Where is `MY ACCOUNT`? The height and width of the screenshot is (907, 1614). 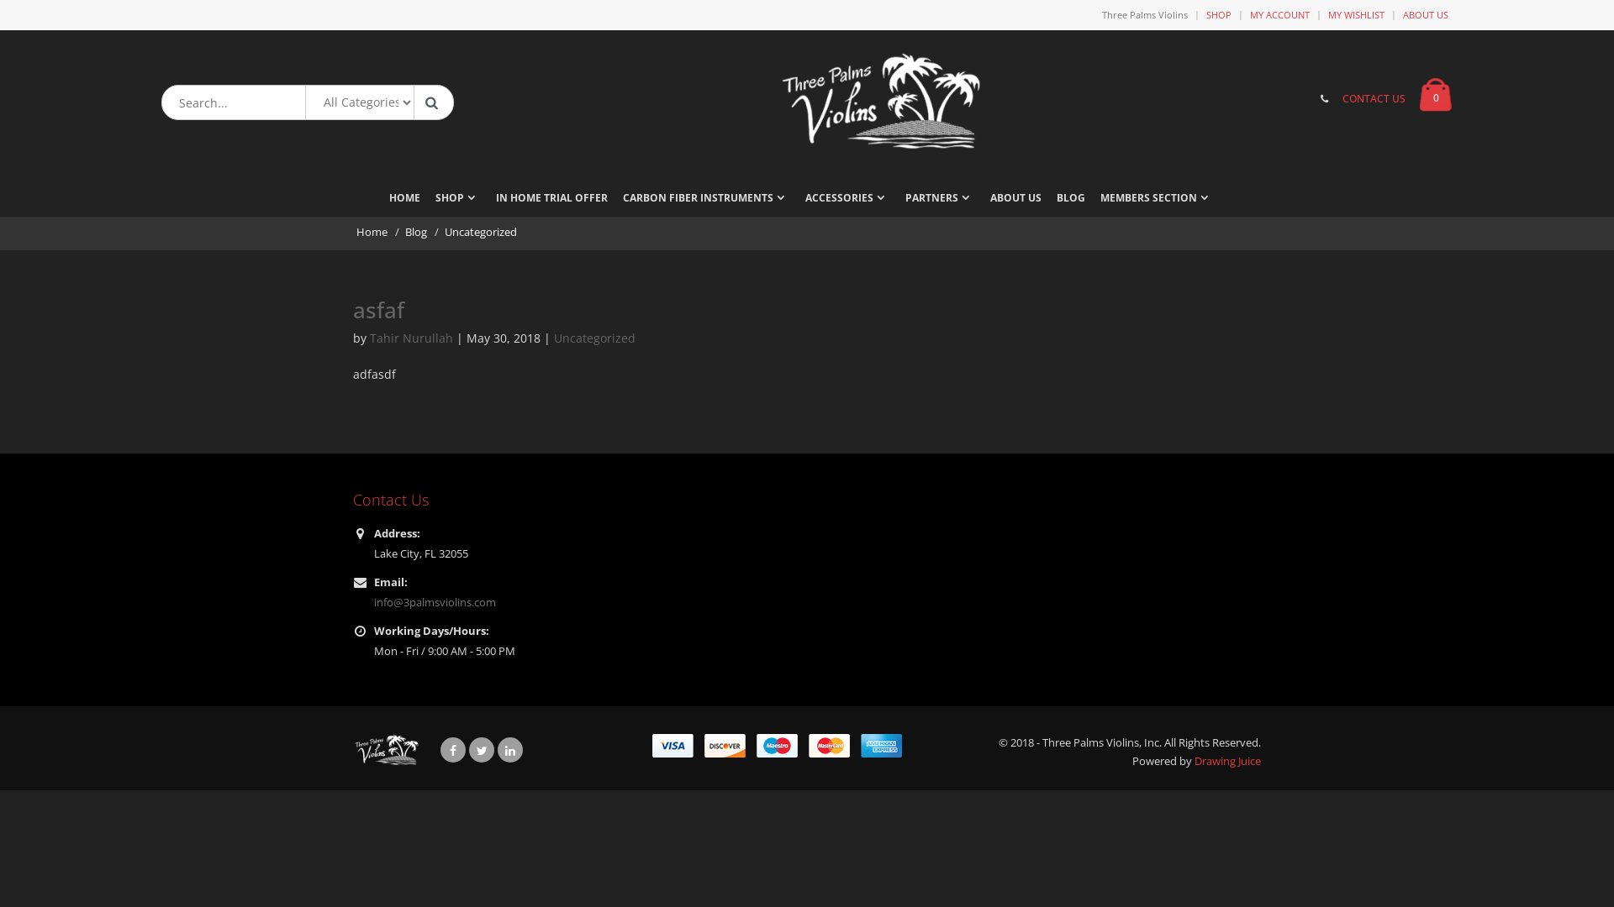 MY ACCOUNT is located at coordinates (1279, 15).